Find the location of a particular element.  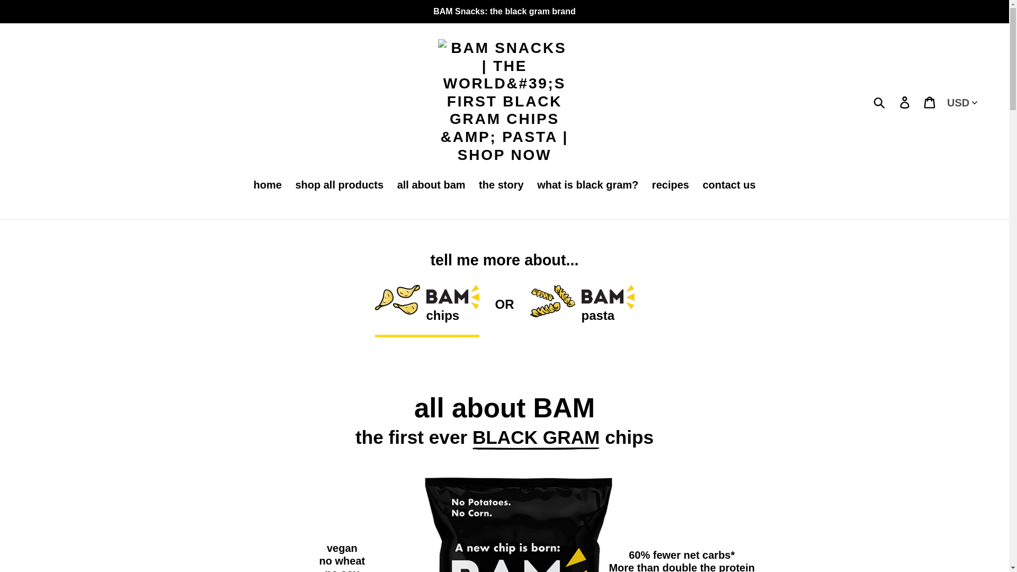

recipes is located at coordinates (671, 185).